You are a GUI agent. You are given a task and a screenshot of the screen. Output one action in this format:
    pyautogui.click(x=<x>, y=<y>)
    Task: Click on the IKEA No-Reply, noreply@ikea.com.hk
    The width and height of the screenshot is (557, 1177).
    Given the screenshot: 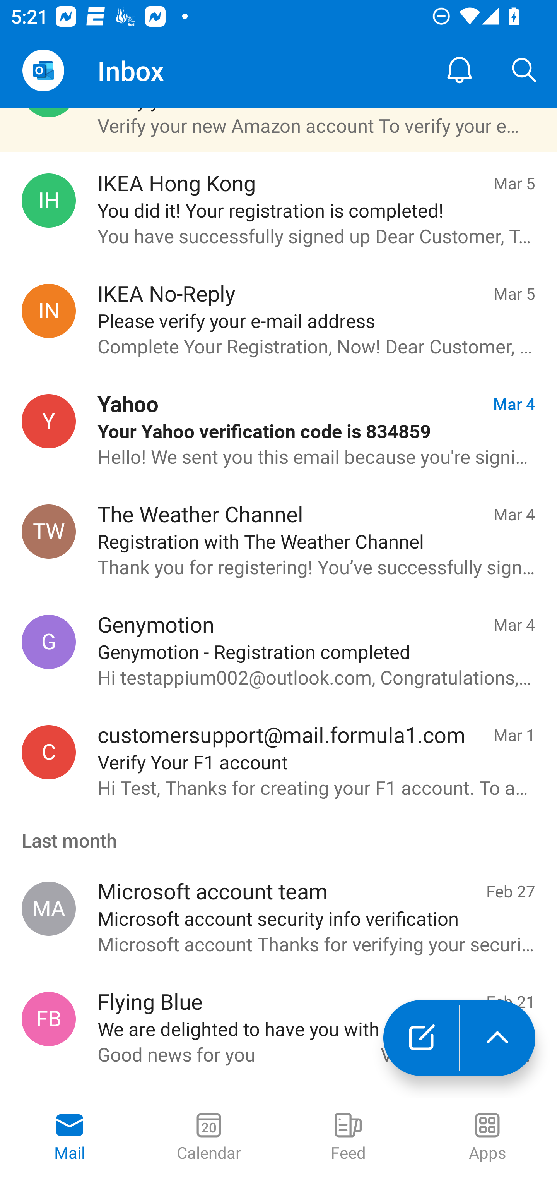 What is the action you would take?
    pyautogui.click(x=49, y=311)
    